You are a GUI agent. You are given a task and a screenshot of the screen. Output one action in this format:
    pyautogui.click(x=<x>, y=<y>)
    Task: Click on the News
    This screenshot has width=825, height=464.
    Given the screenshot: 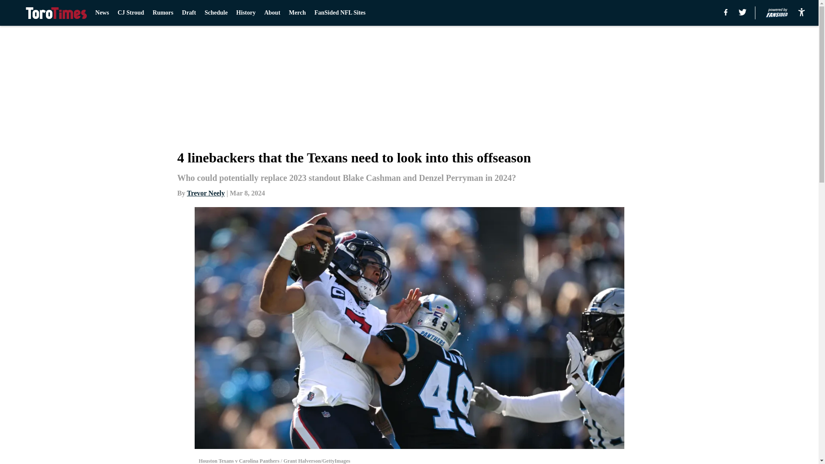 What is the action you would take?
    pyautogui.click(x=102, y=13)
    